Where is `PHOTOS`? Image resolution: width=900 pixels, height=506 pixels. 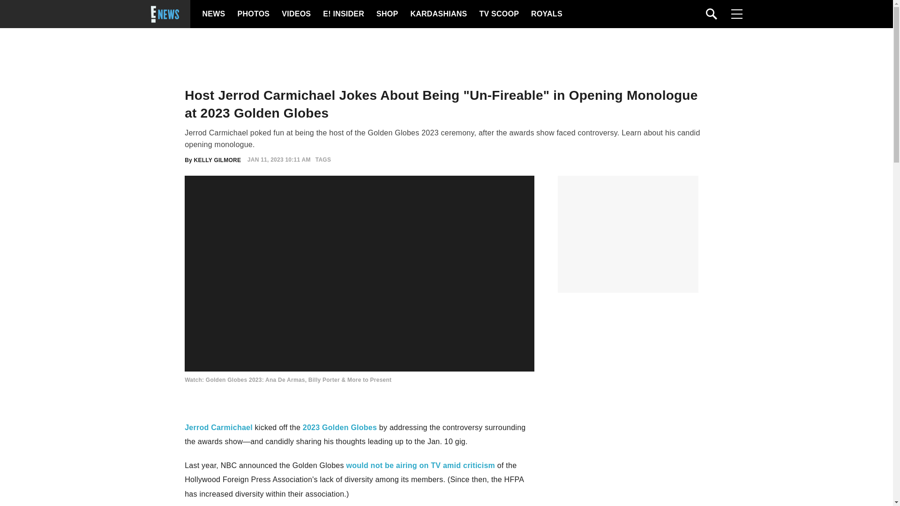
PHOTOS is located at coordinates (252, 14).